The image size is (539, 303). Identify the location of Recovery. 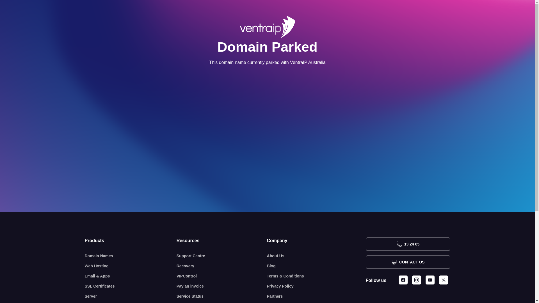
(222, 266).